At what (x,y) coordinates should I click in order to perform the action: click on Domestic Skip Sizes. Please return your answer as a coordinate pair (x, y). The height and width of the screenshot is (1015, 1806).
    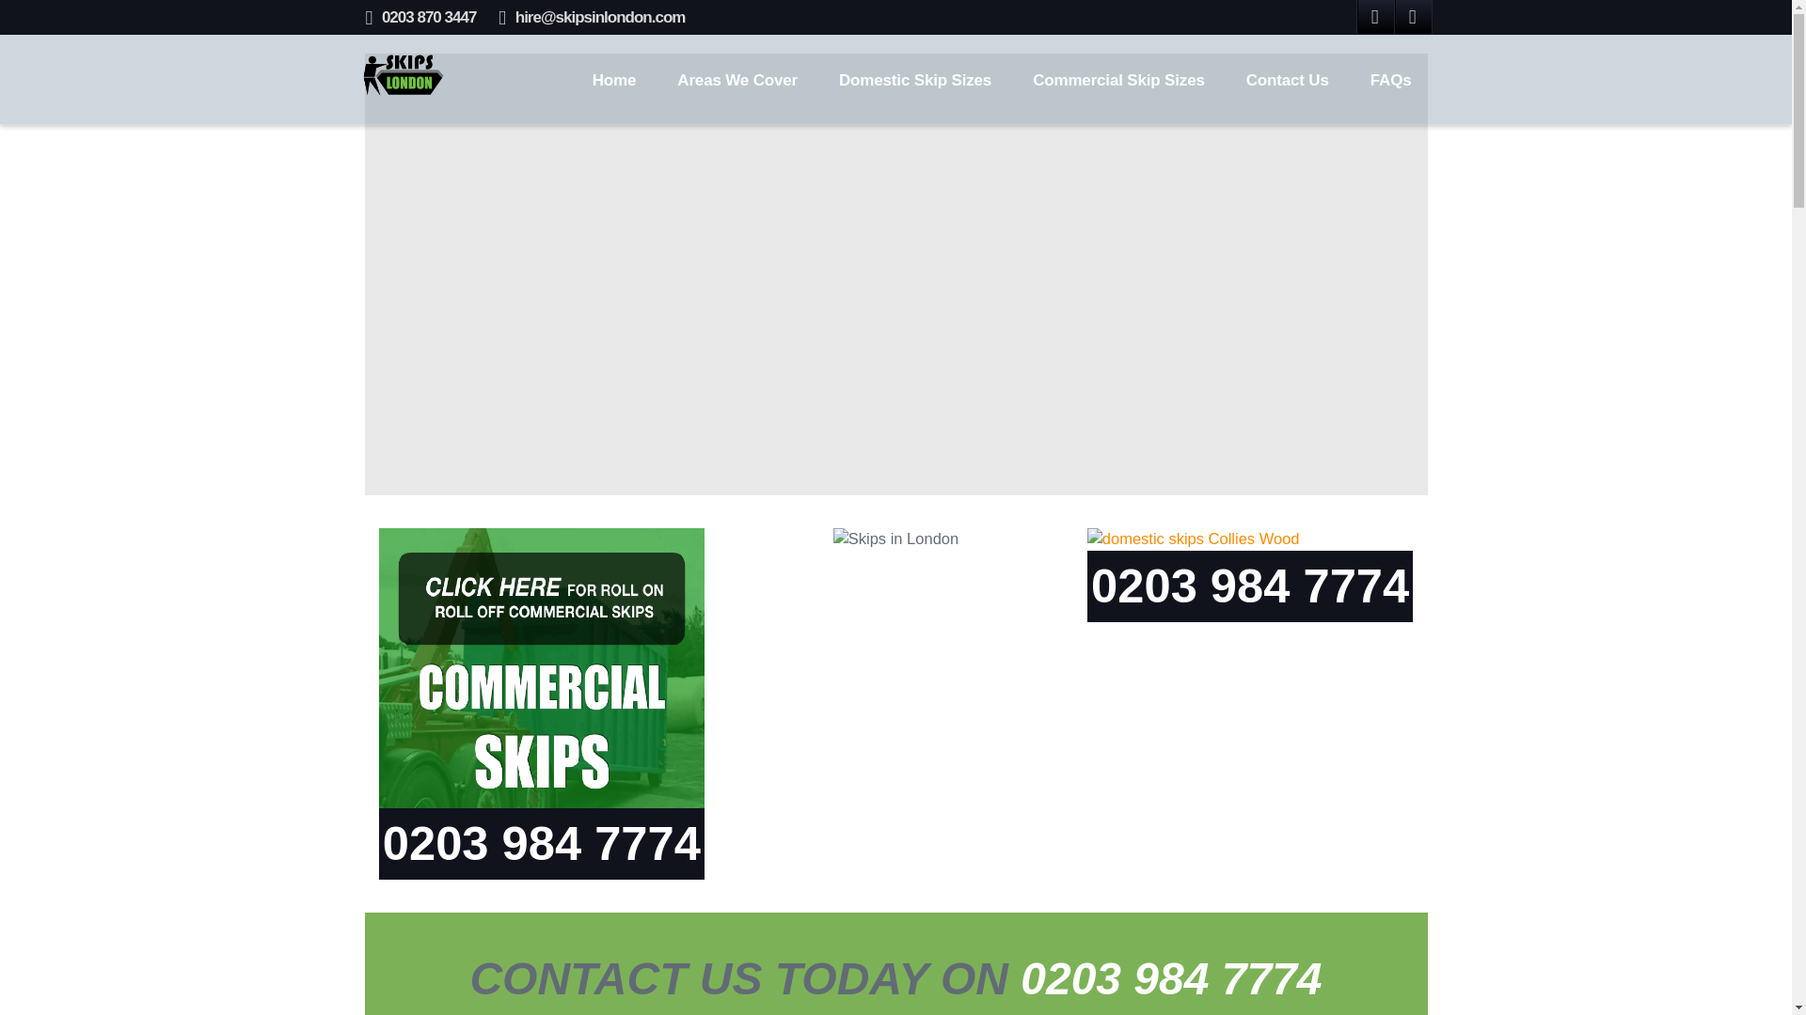
    Looking at the image, I should click on (914, 79).